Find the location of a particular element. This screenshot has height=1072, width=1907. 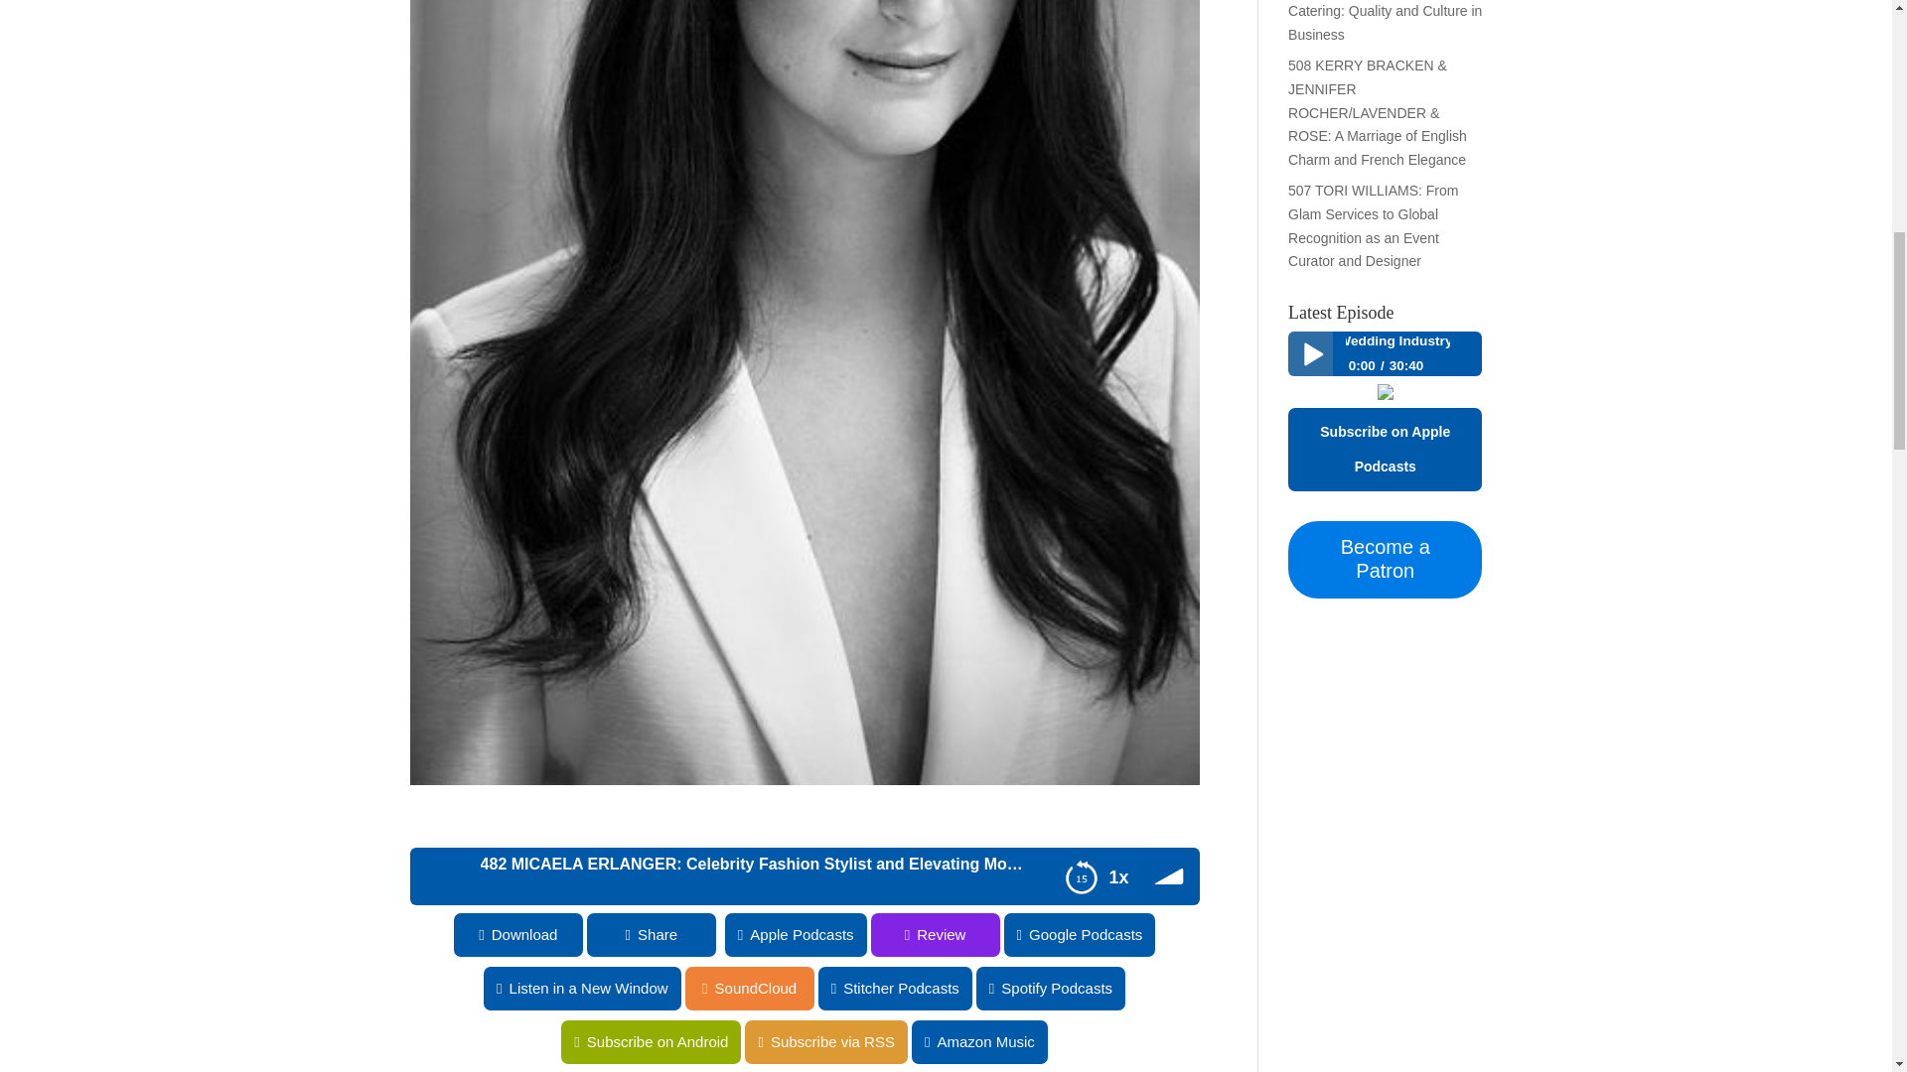

Google Podcasts is located at coordinates (1080, 935).